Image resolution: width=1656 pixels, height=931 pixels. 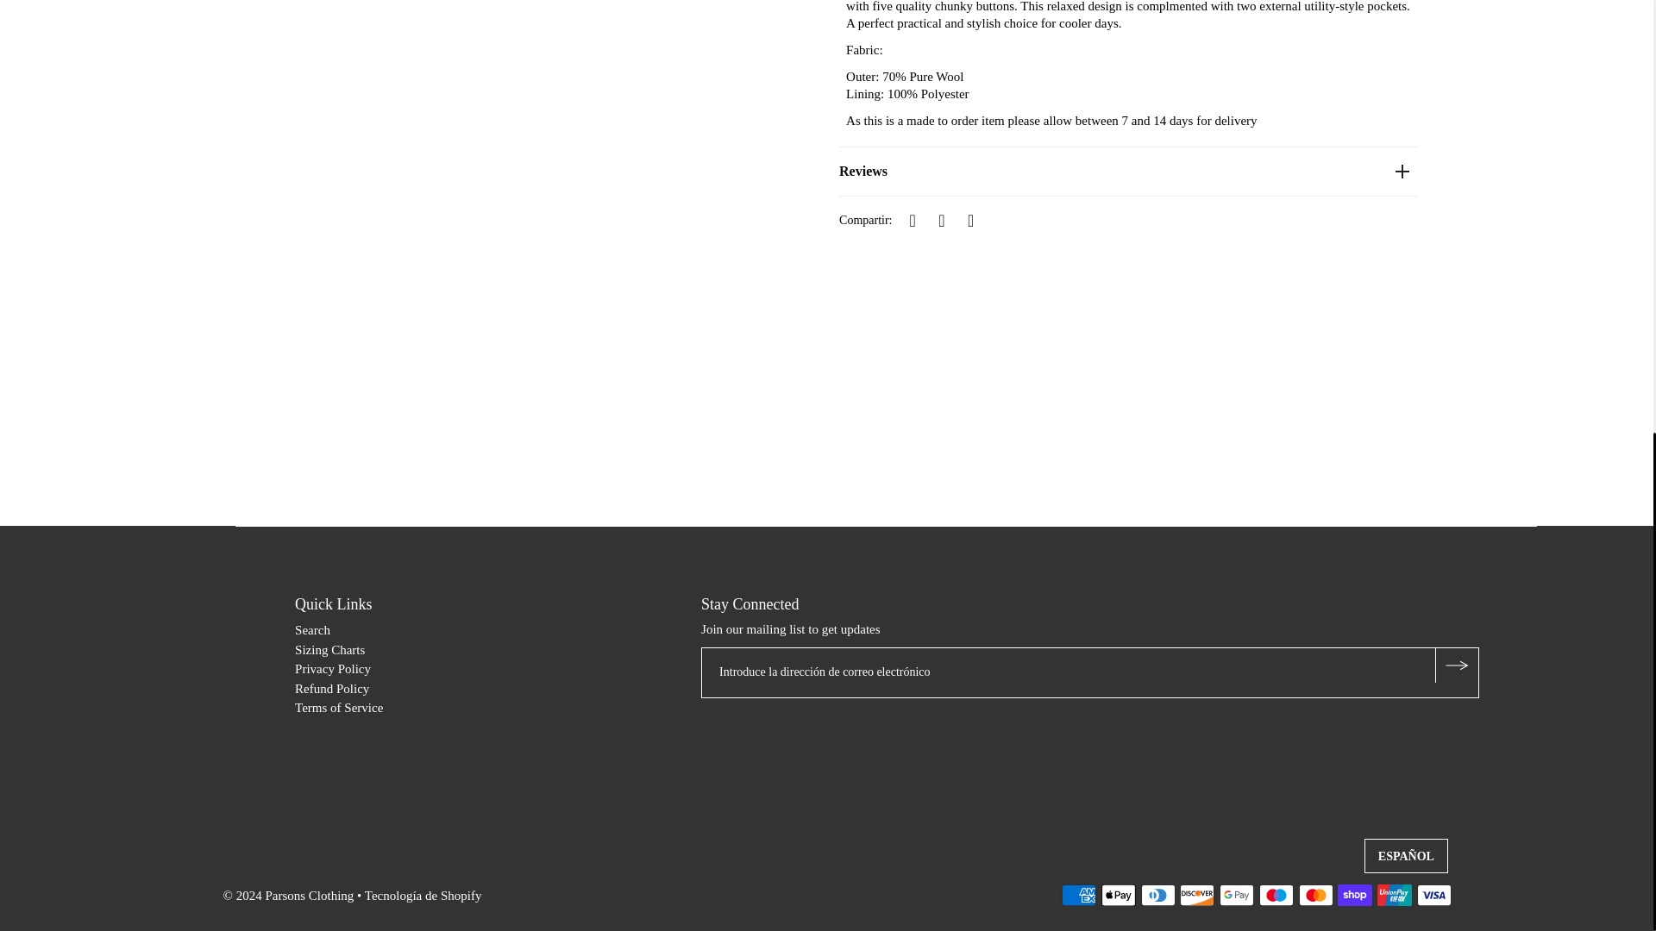 I want to click on Maestro, so click(x=1276, y=895).